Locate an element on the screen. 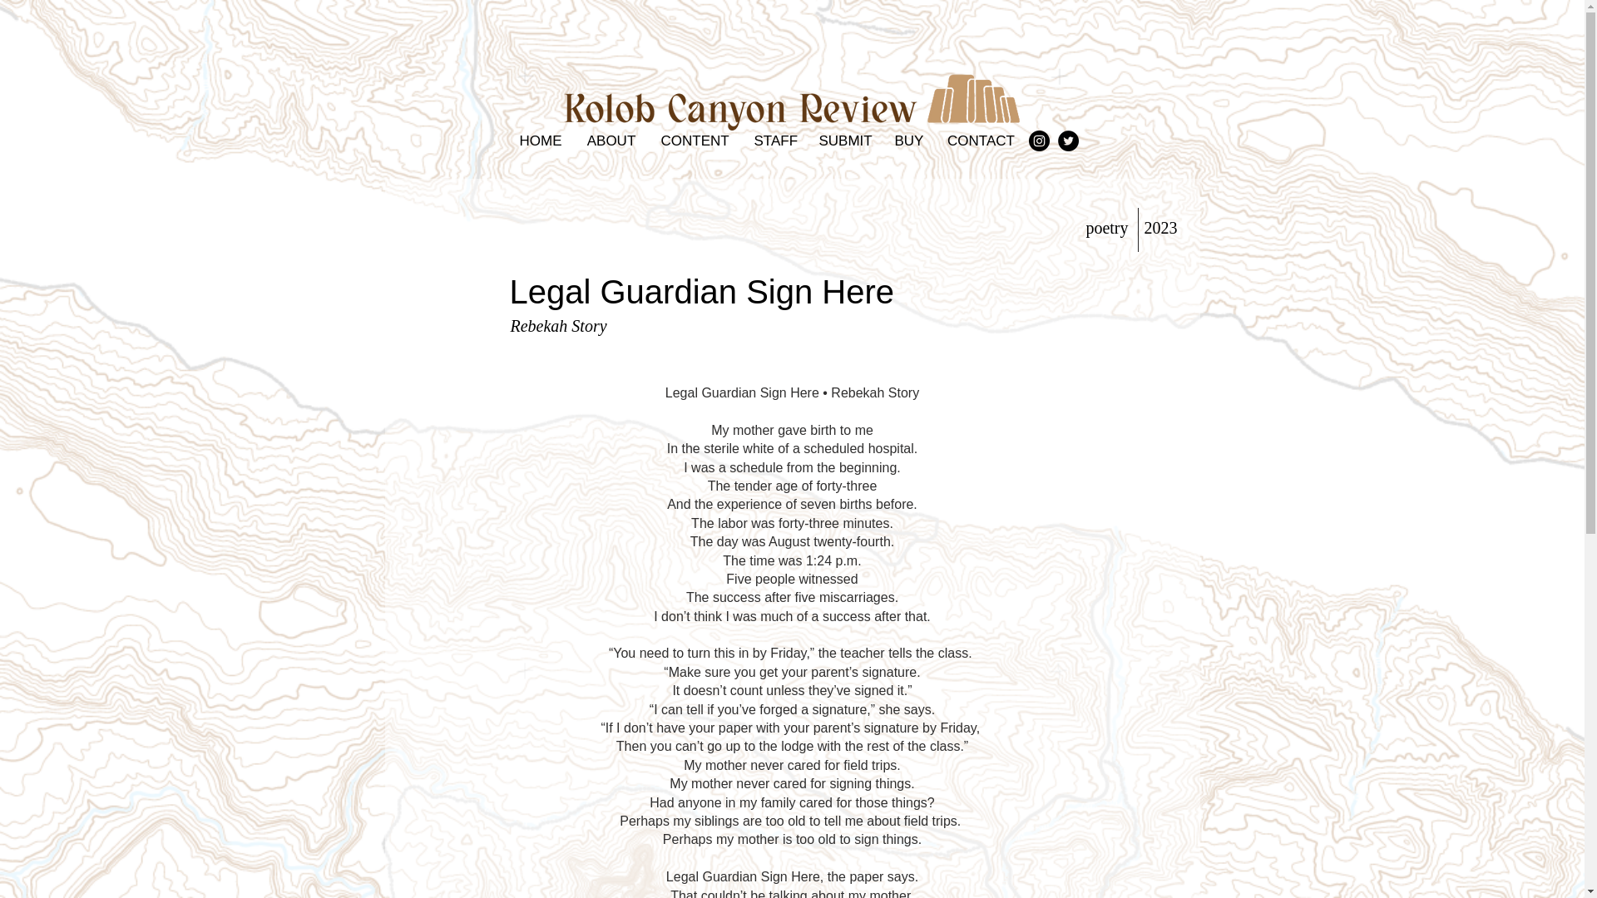 The width and height of the screenshot is (1597, 898). SUBMIT is located at coordinates (844, 141).